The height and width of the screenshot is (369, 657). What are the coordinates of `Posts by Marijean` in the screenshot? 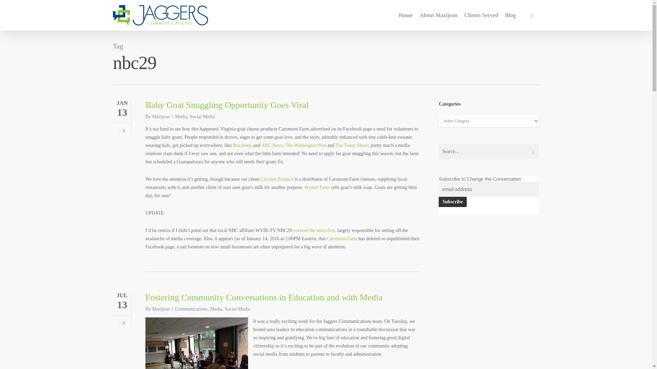 It's located at (161, 309).